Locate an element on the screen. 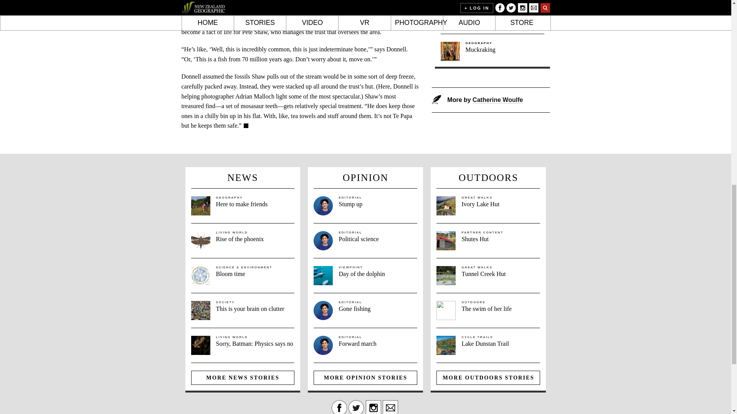  Posts by Catherine Woulfe is located at coordinates (497, 100).